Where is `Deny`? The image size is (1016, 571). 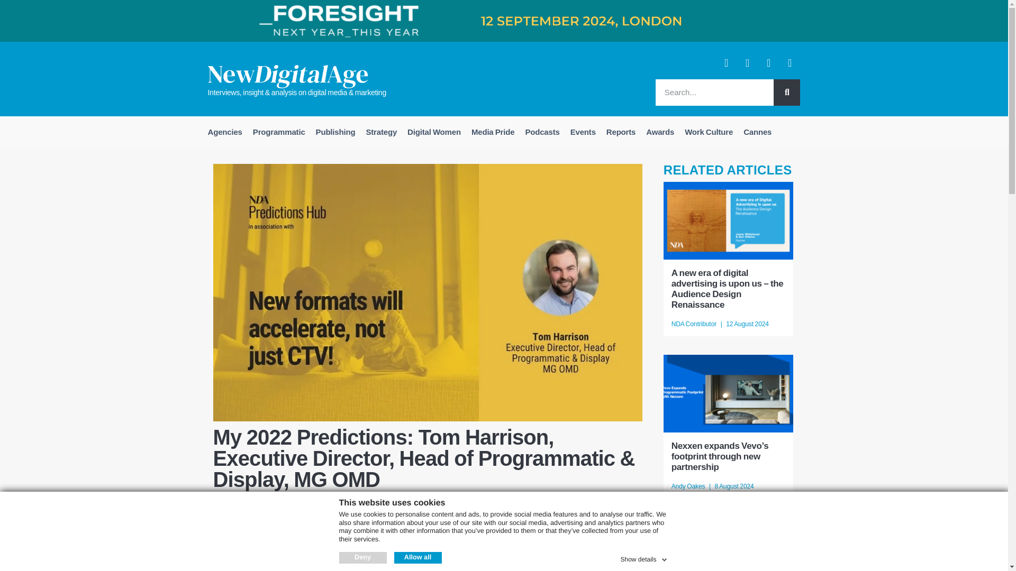 Deny is located at coordinates (362, 557).